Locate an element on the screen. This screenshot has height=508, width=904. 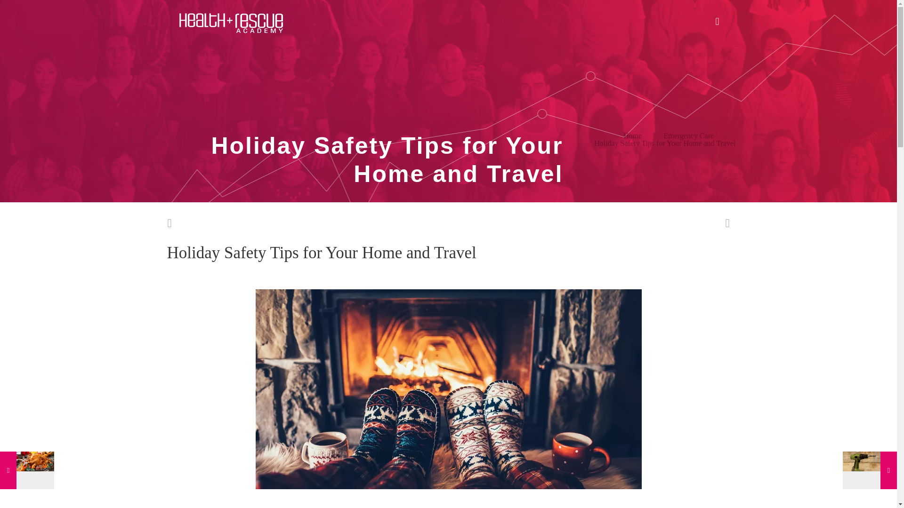
Healthandrescue is located at coordinates (230, 22).